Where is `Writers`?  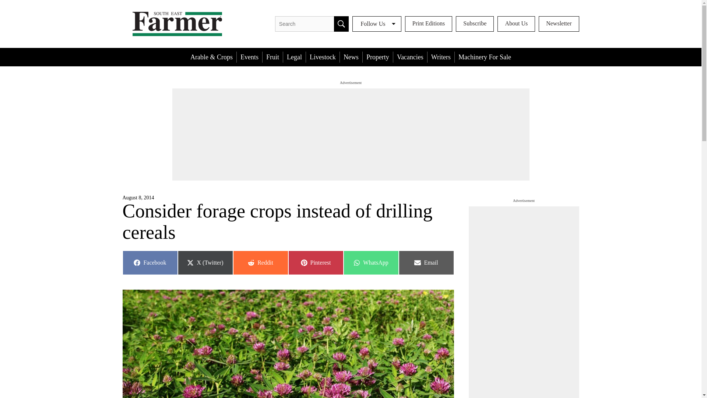
Writers is located at coordinates (441, 57).